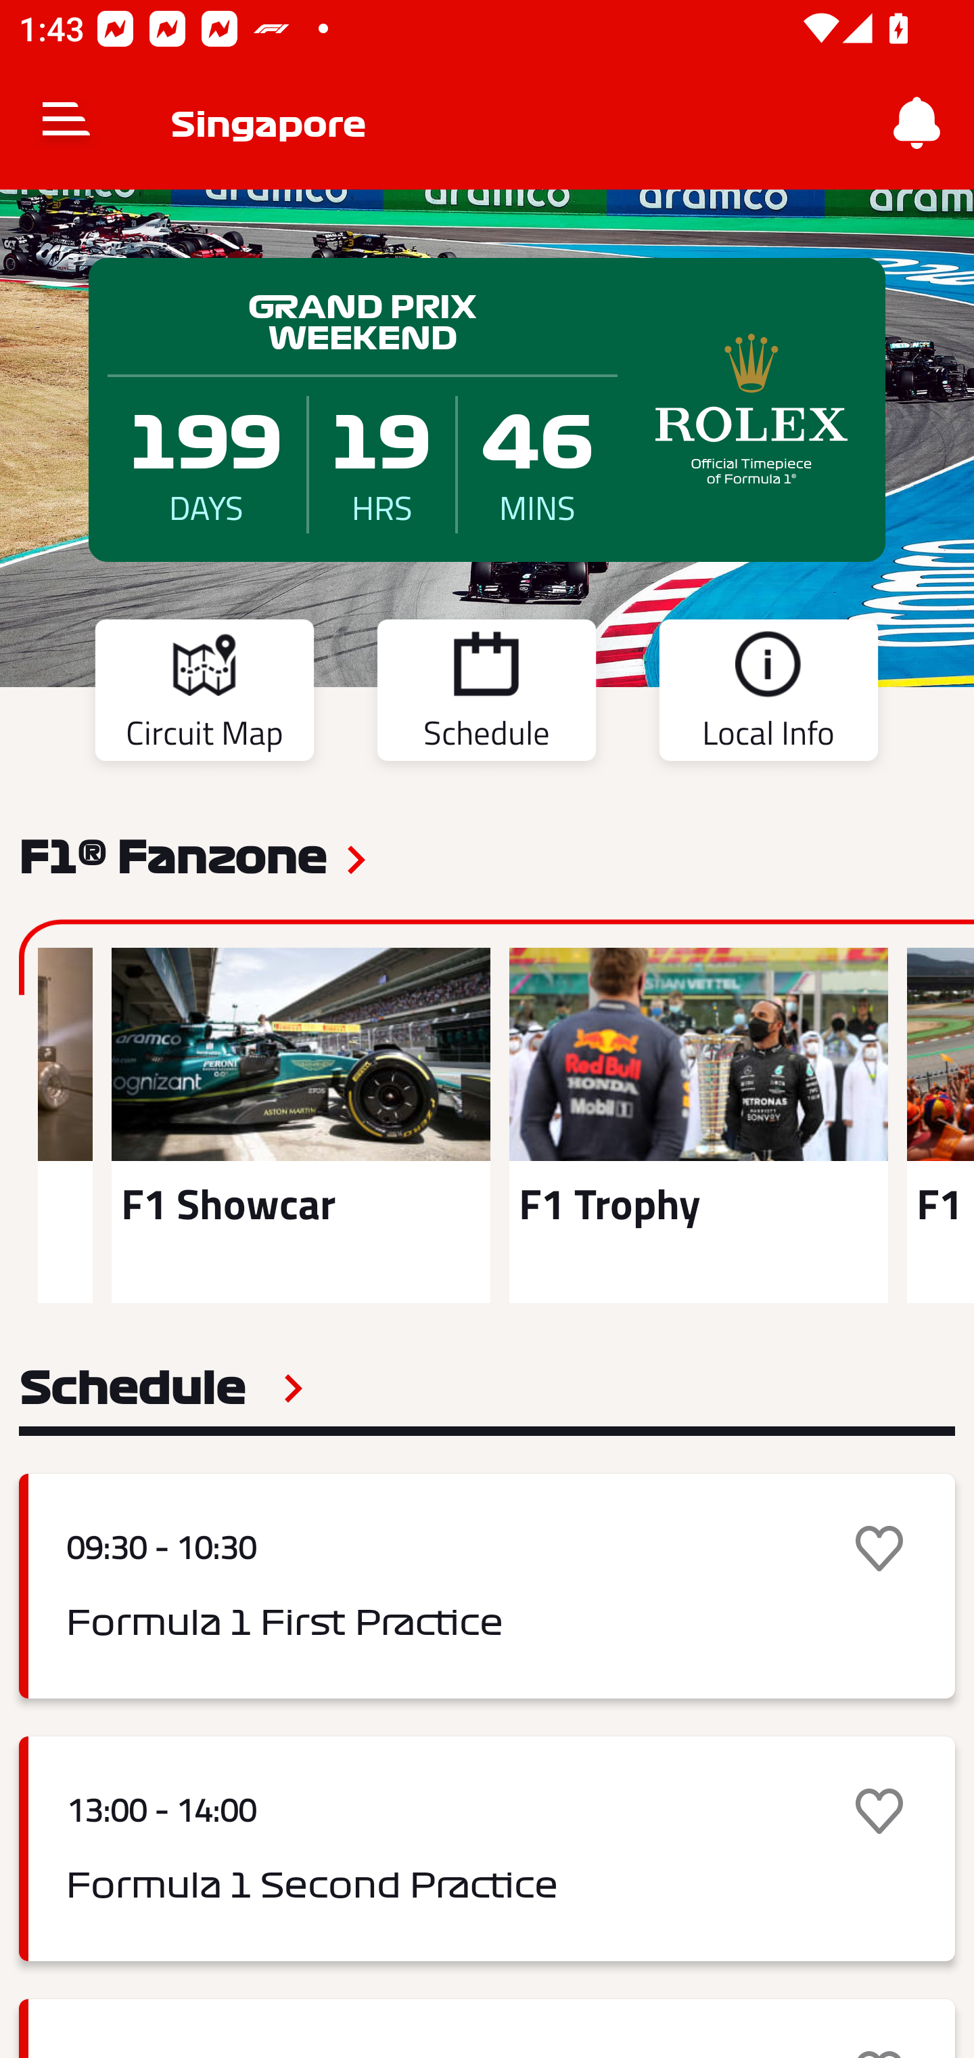  What do you see at coordinates (487, 1585) in the screenshot?
I see `09:30 - 10:30 Formula 1 First Practice` at bounding box center [487, 1585].